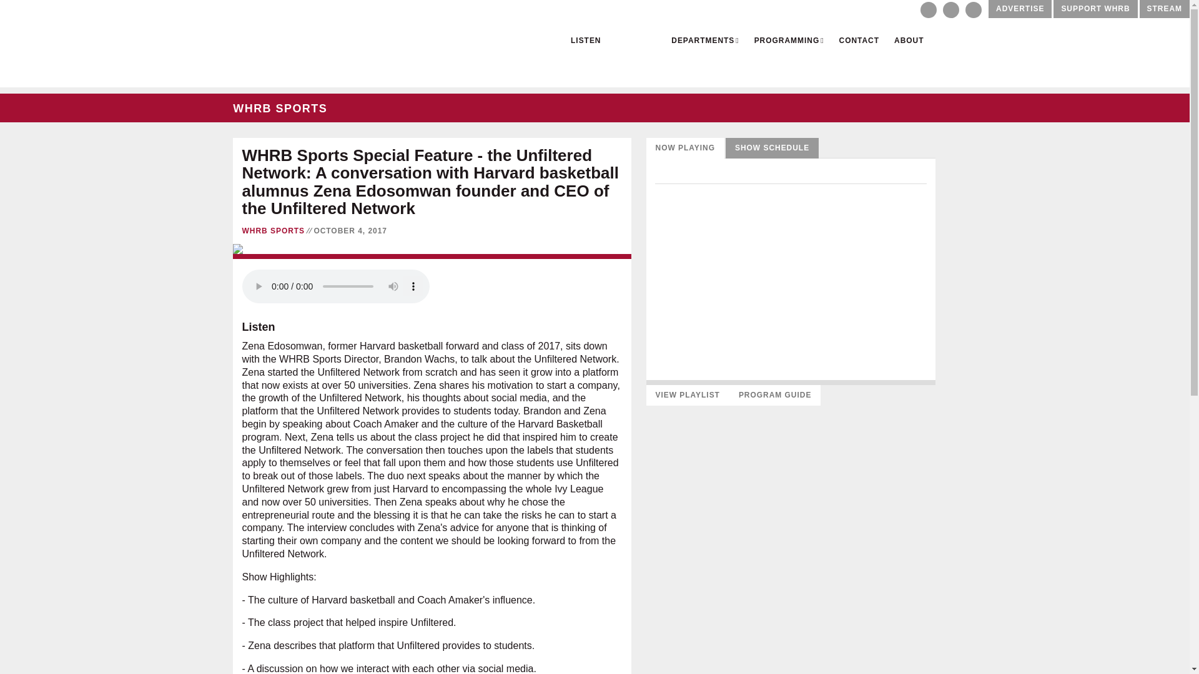 This screenshot has width=1199, height=674. Describe the element at coordinates (1095, 9) in the screenshot. I see `SUPPORT WHRB` at that location.